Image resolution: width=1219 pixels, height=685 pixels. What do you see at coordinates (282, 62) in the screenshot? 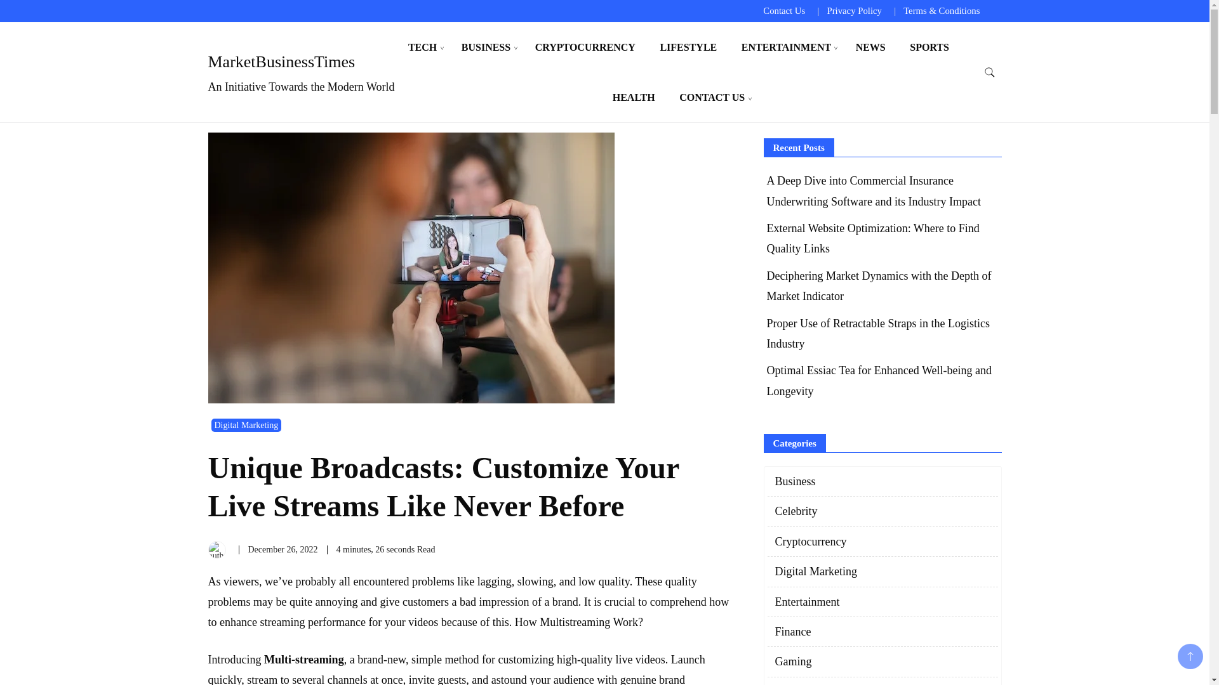
I see `MarketBusinessTimes` at bounding box center [282, 62].